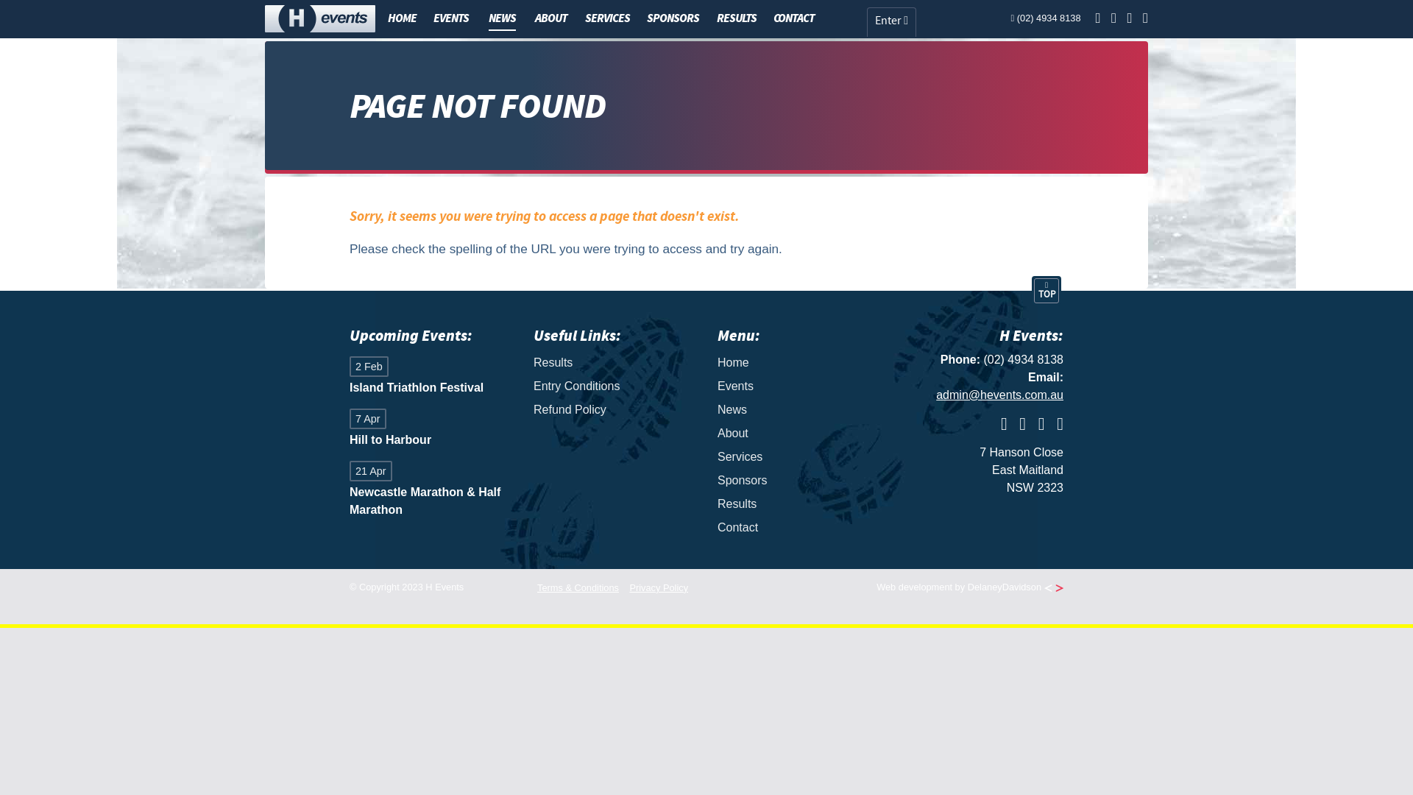 The width and height of the screenshot is (1413, 795). What do you see at coordinates (892, 22) in the screenshot?
I see `Enter` at bounding box center [892, 22].